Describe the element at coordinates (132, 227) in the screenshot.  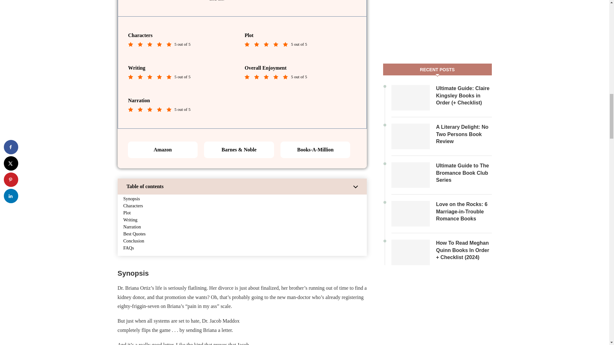
I see `Narration` at that location.